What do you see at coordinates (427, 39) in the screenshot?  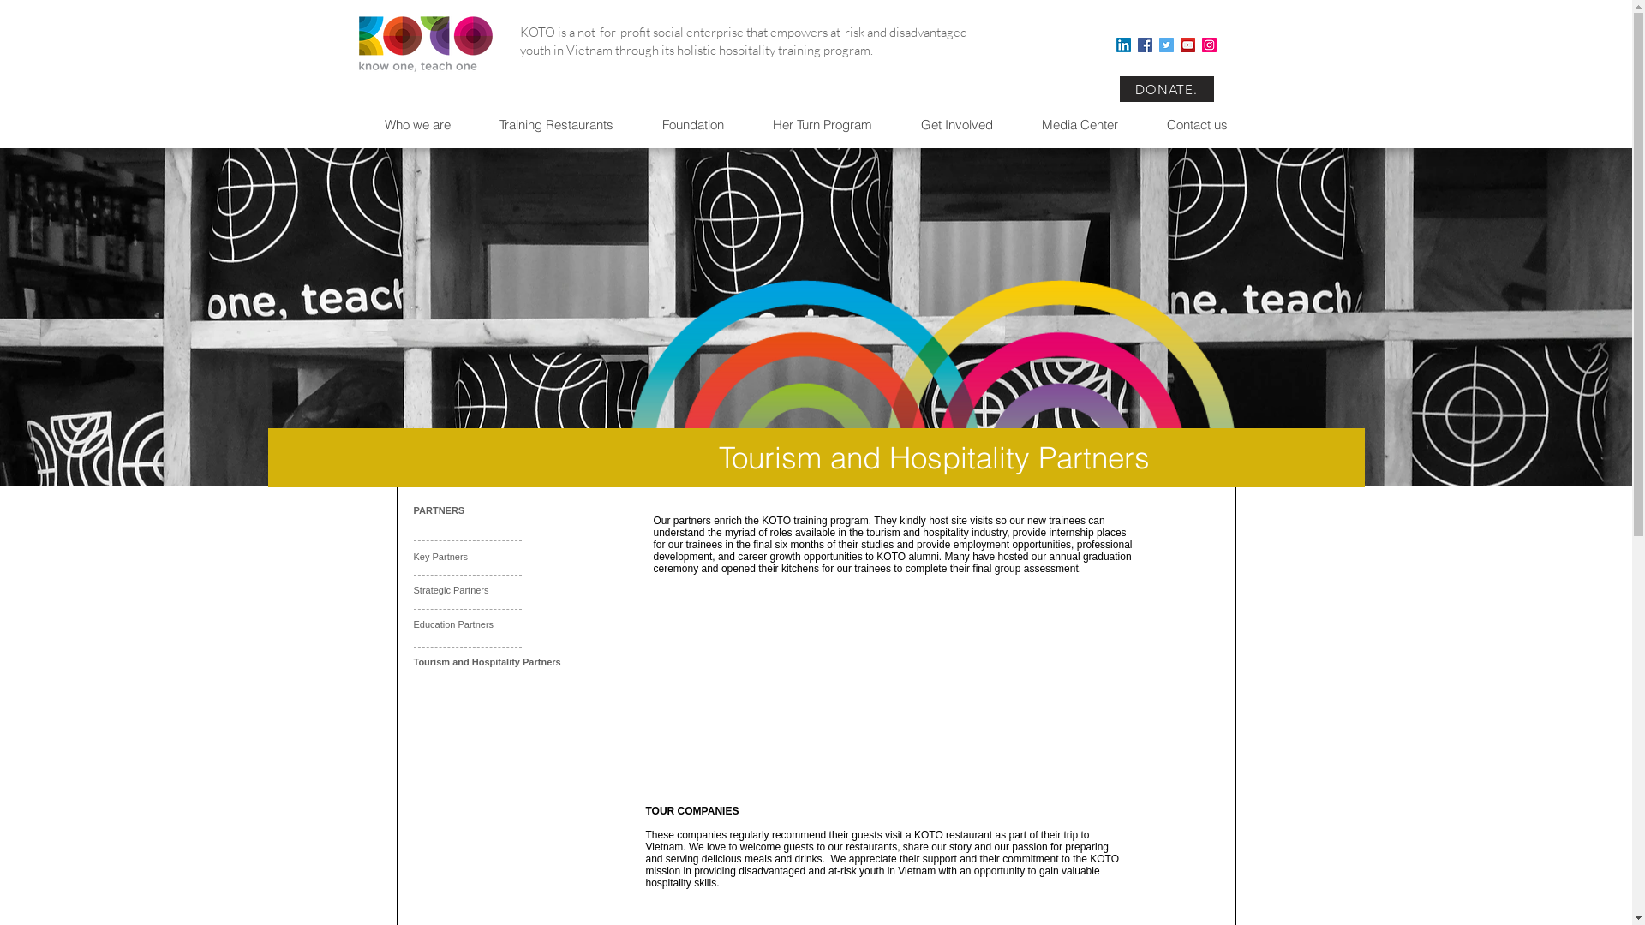 I see `KOTO-Logo-4C.png` at bounding box center [427, 39].